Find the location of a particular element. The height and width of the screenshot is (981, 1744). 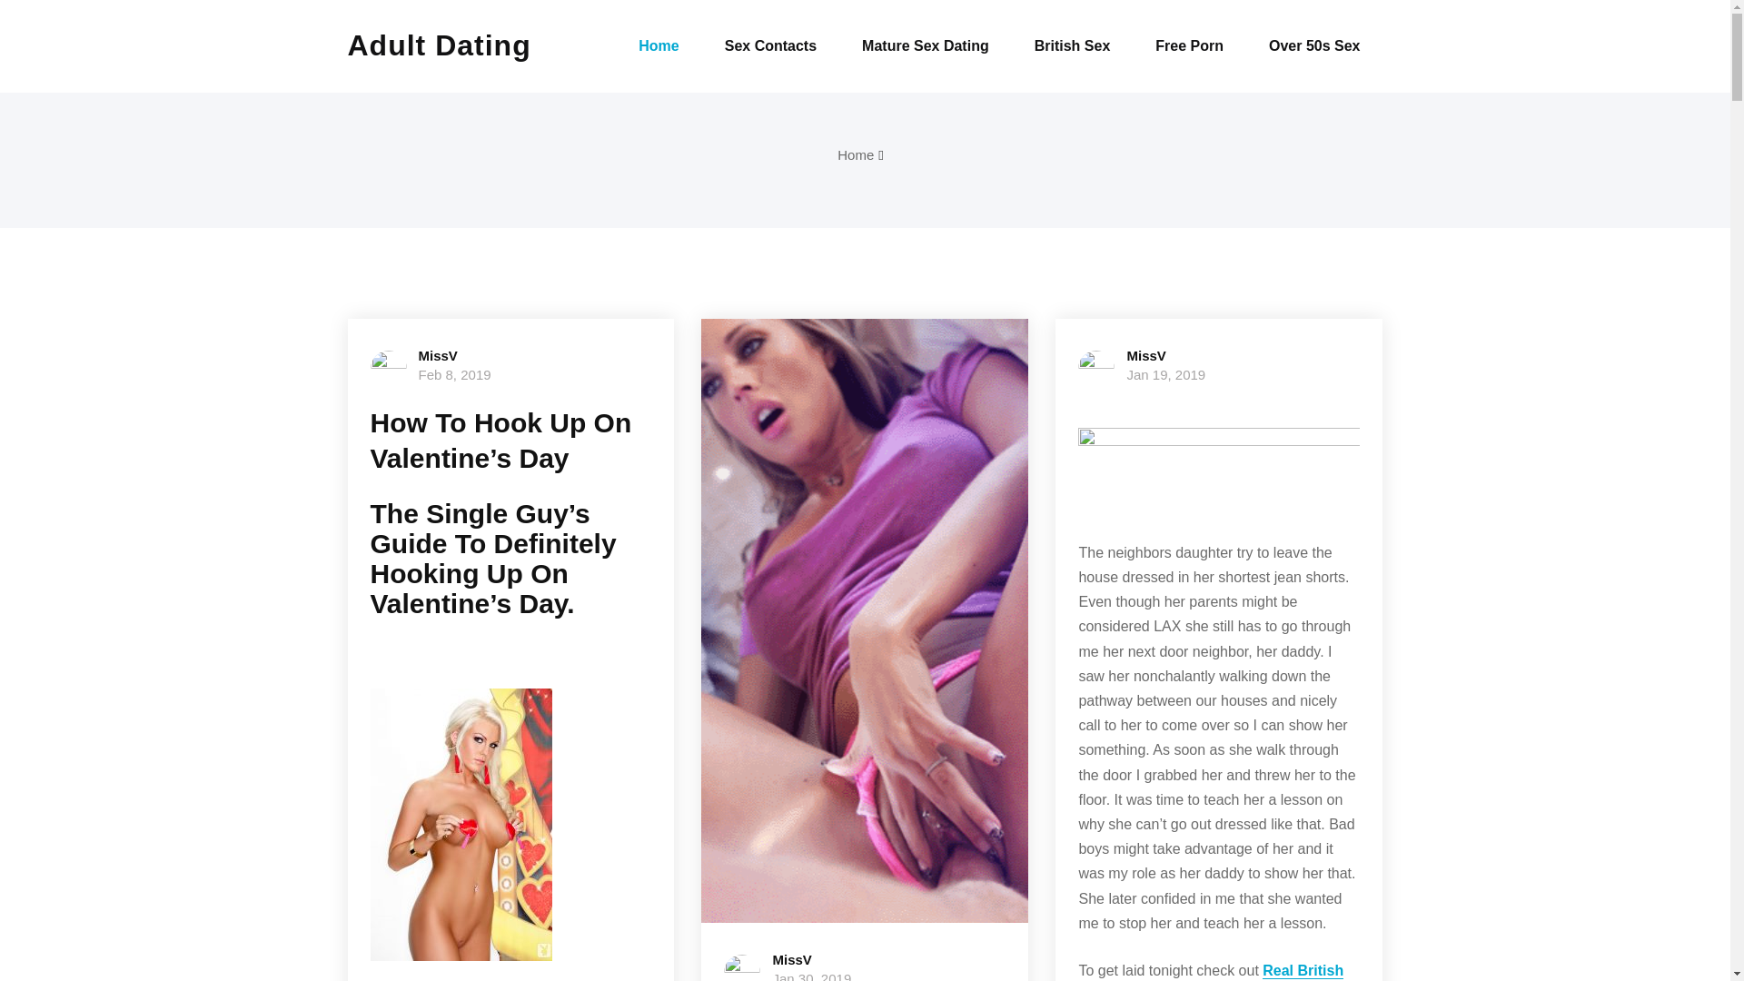

Free Porn is located at coordinates (1189, 45).